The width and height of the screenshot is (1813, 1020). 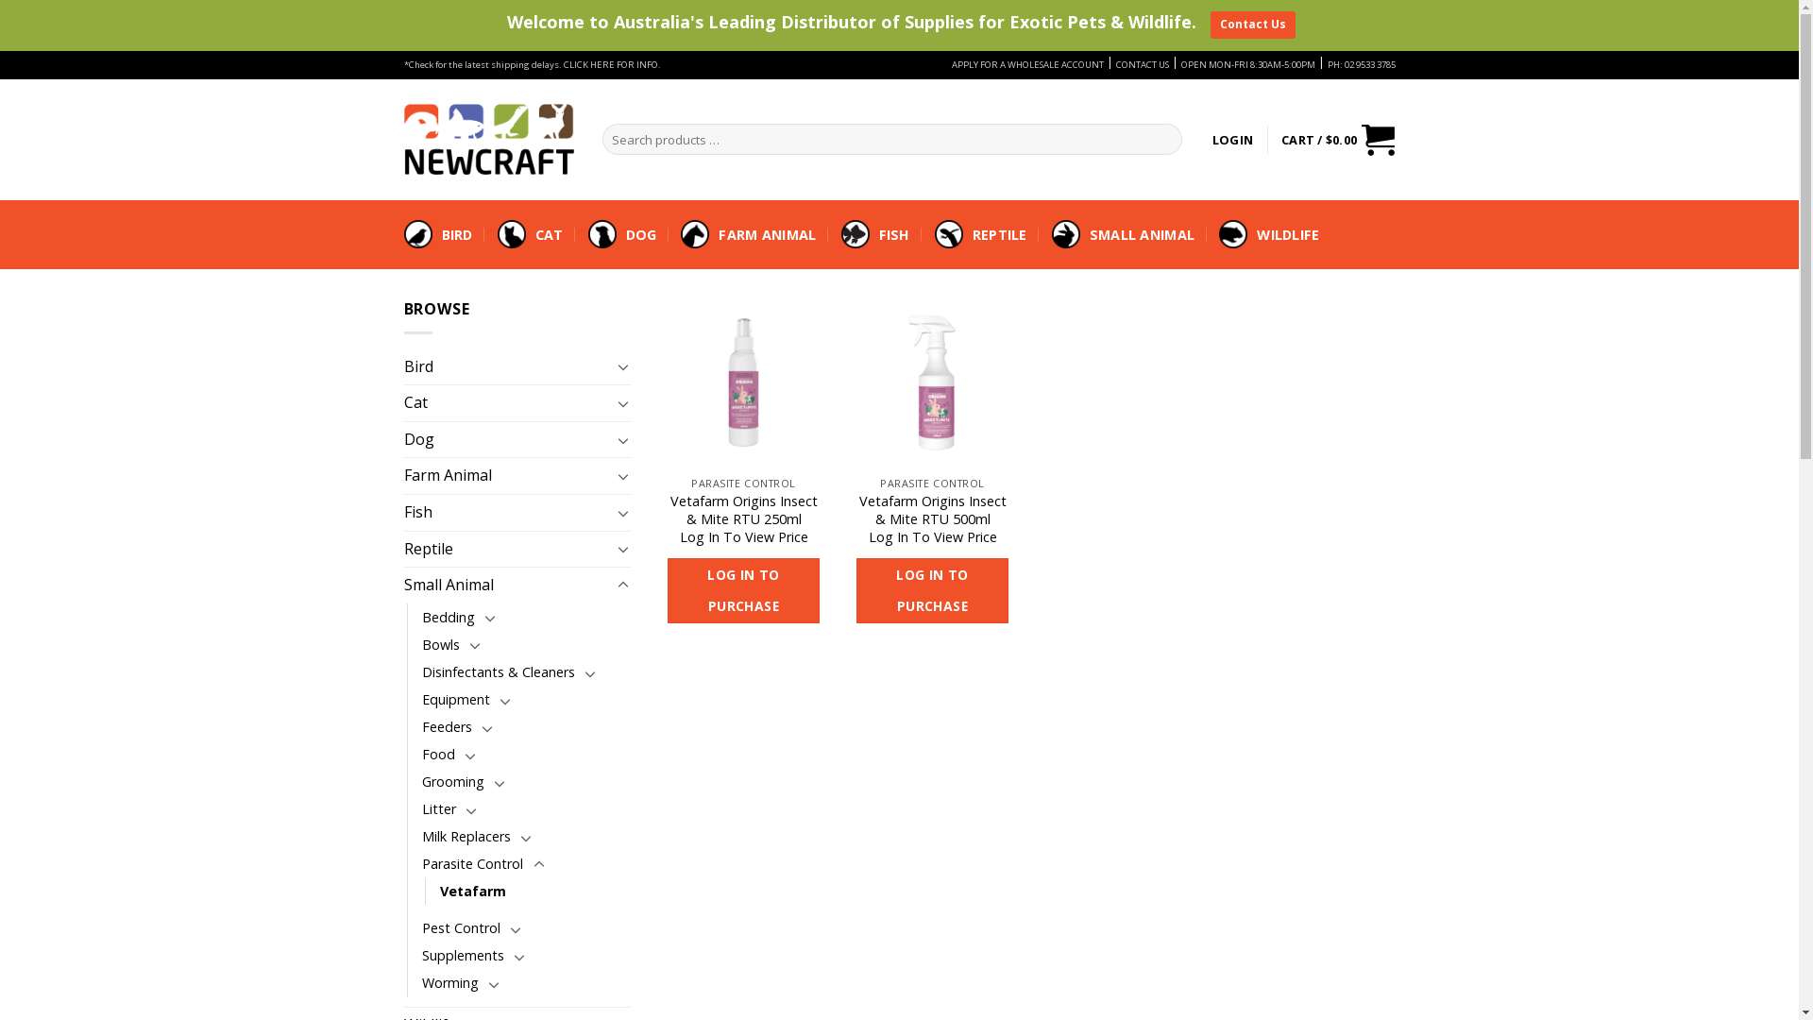 What do you see at coordinates (1143, 64) in the screenshot?
I see `CONTACT US` at bounding box center [1143, 64].